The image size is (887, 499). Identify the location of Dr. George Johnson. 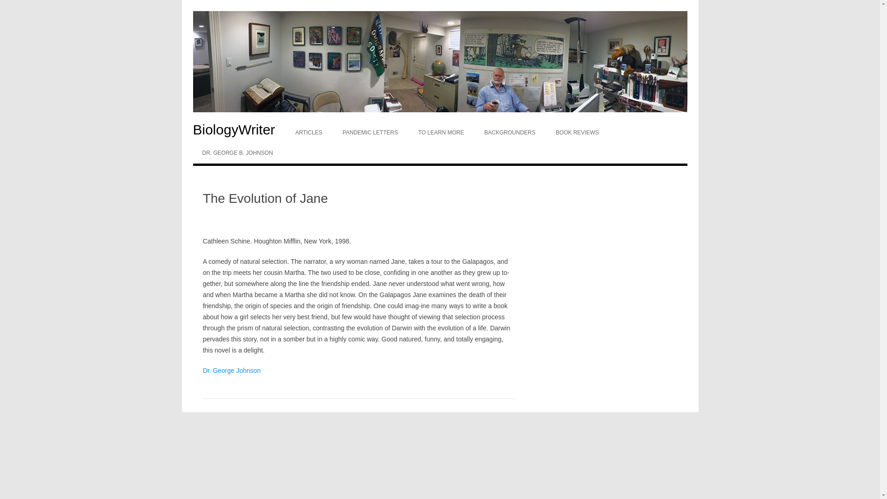
(232, 371).